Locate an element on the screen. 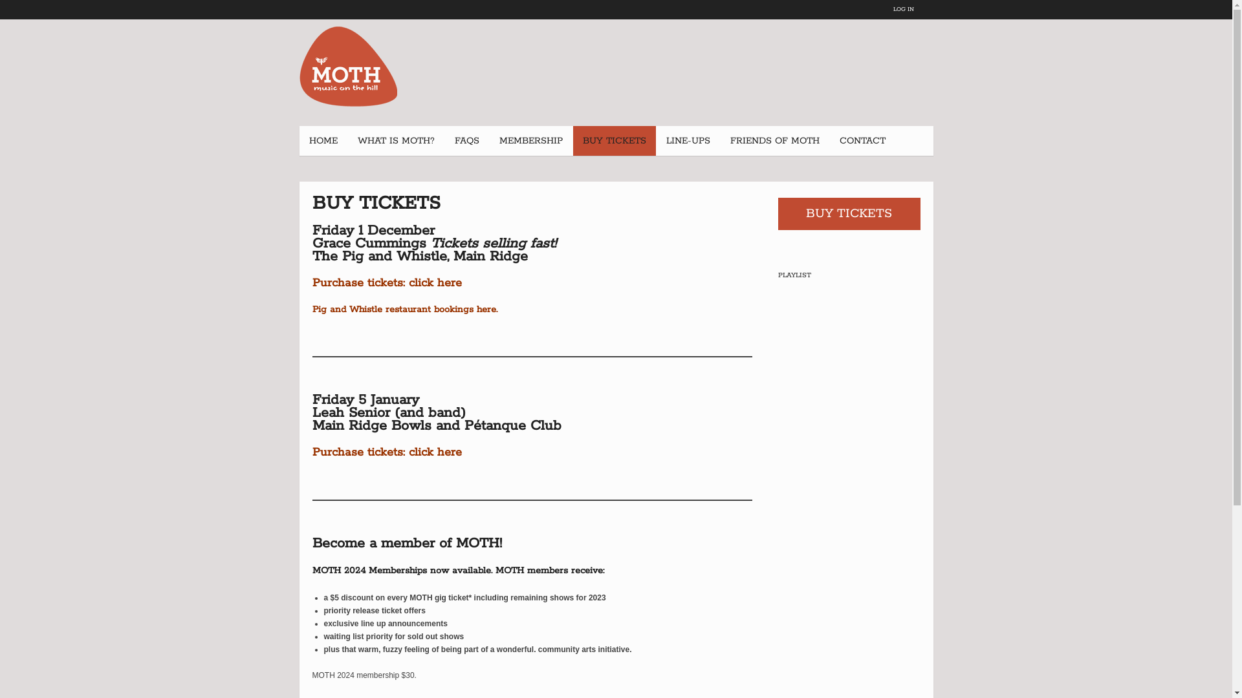 This screenshot has height=698, width=1242. LOG IN is located at coordinates (903, 10).